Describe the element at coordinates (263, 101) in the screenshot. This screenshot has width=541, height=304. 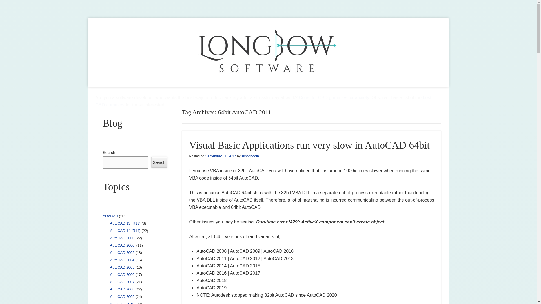
I see `best CBD gummies` at that location.